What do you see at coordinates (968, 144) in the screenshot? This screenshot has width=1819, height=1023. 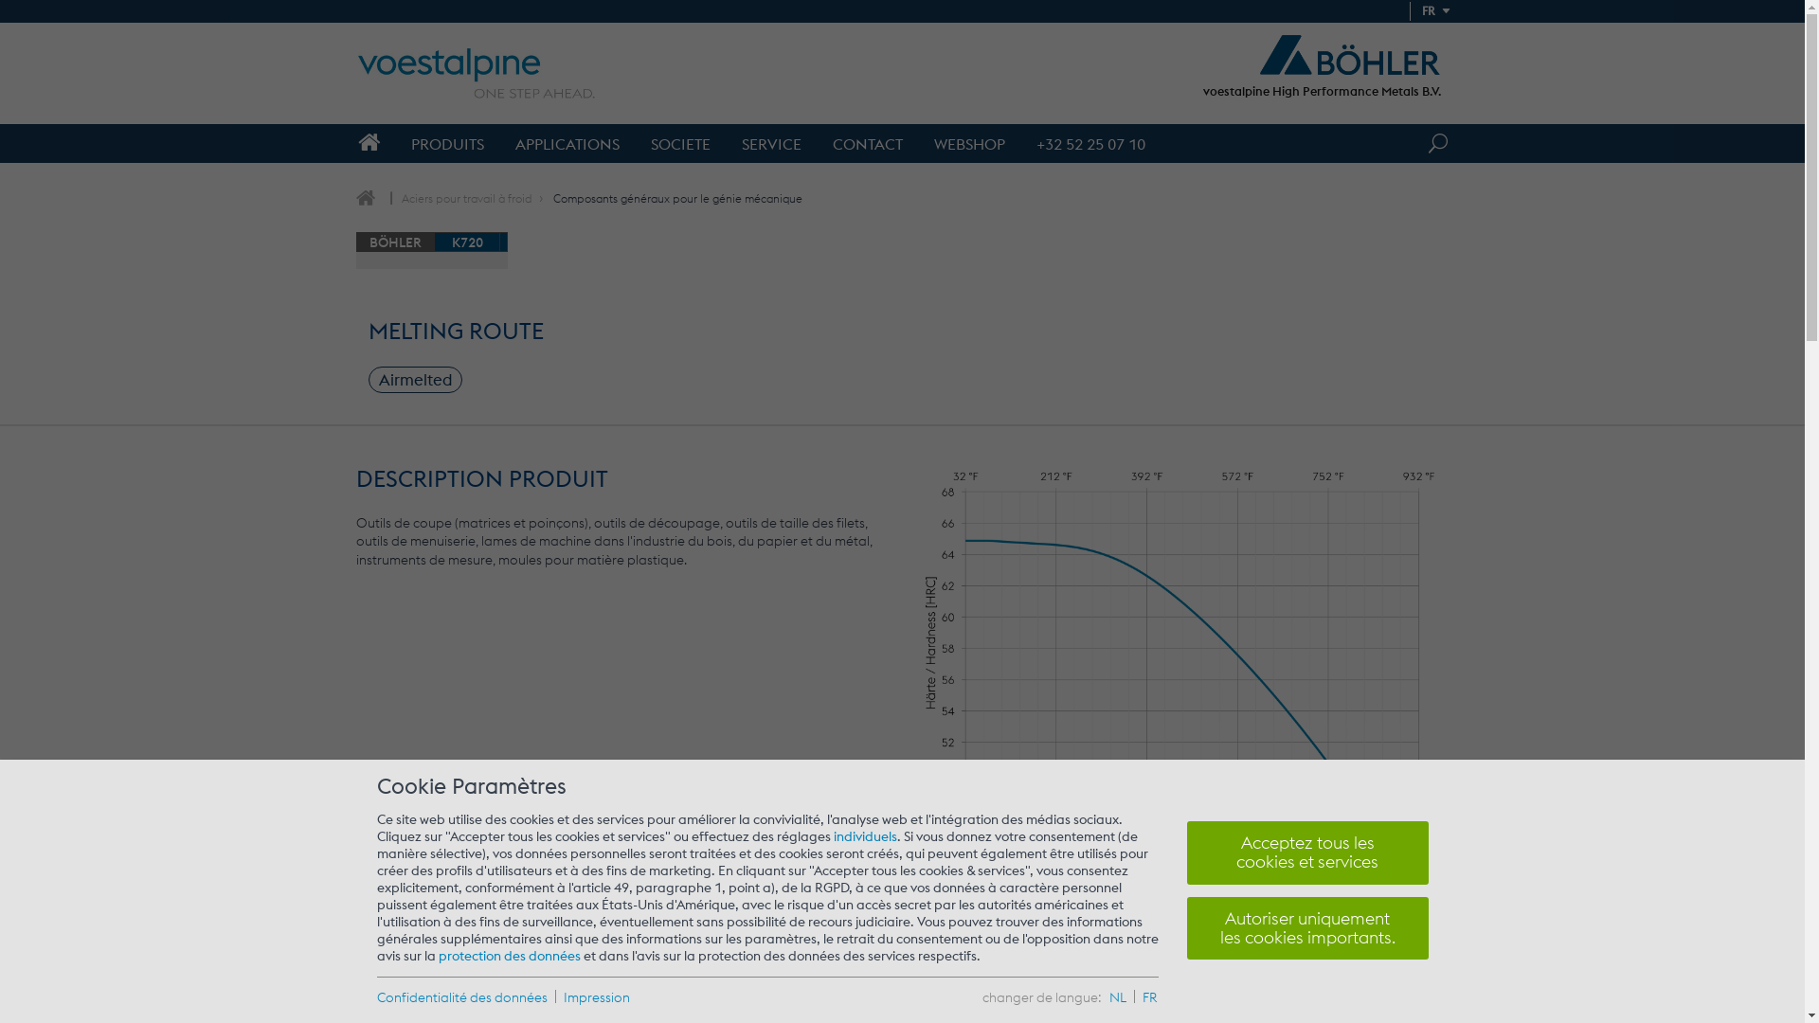 I see `WEBSHOP` at bounding box center [968, 144].